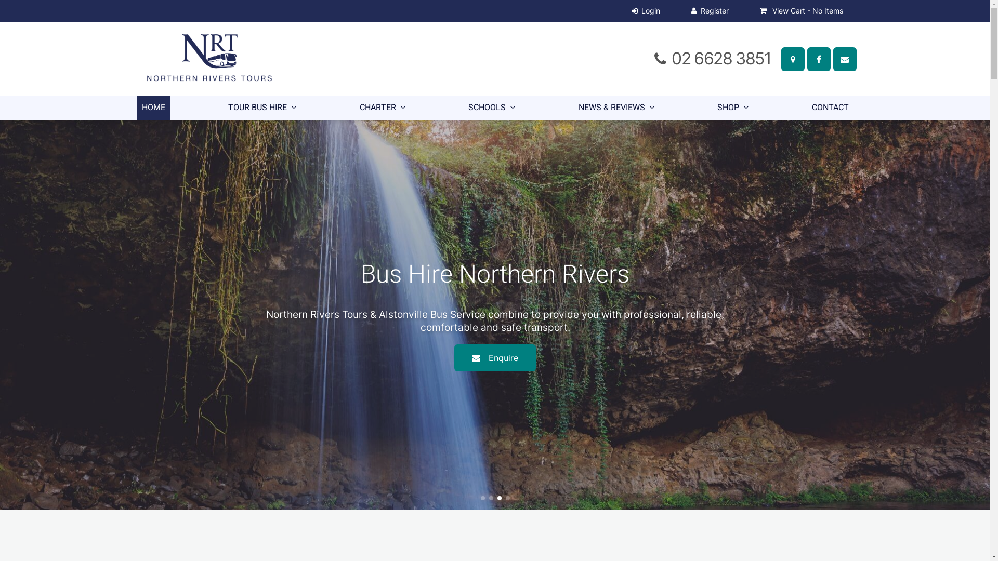 The width and height of the screenshot is (998, 561). Describe the element at coordinates (831, 108) in the screenshot. I see `CONTACT` at that location.